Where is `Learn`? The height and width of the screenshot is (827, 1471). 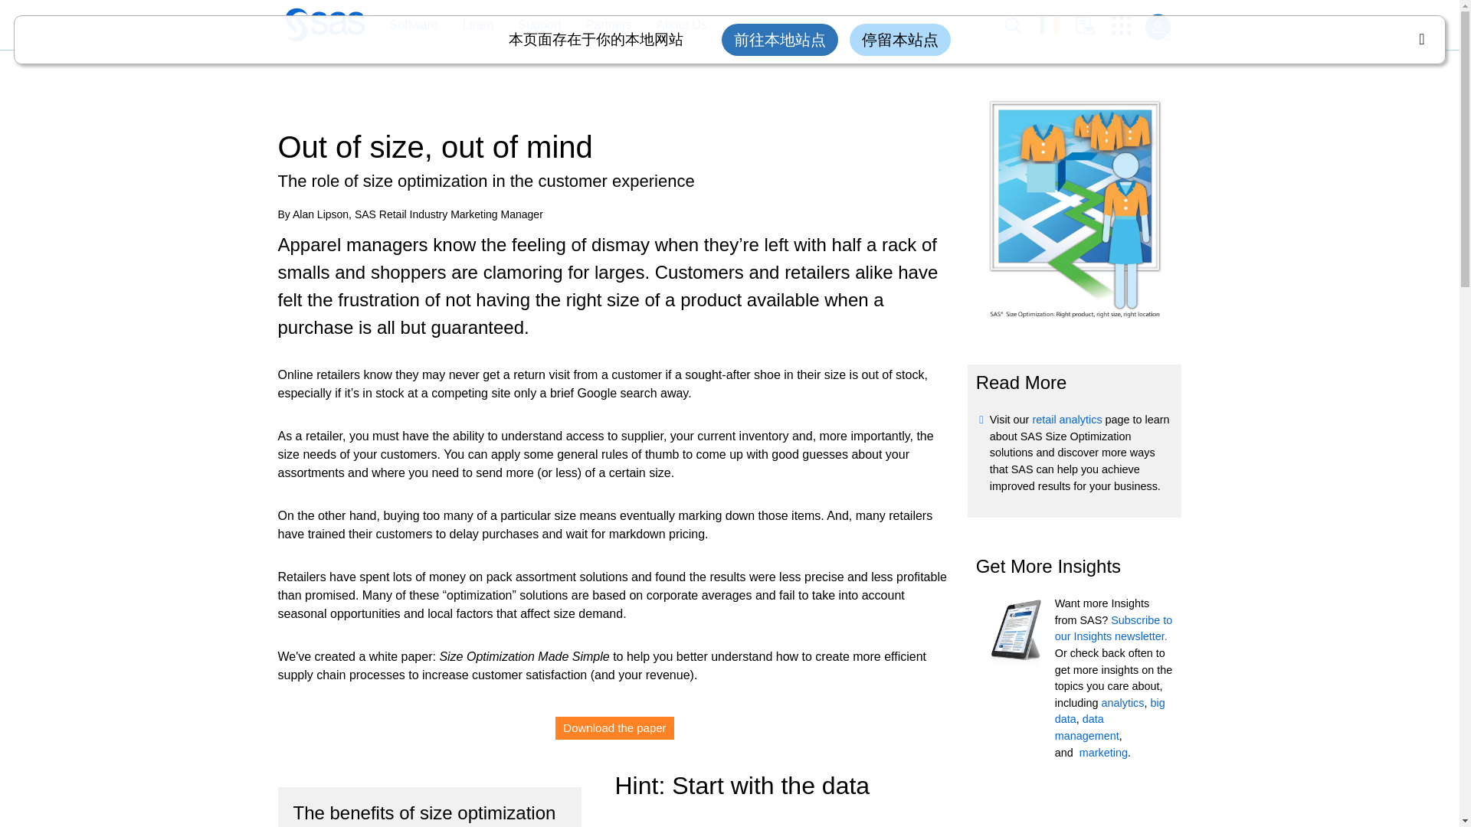
Learn is located at coordinates (470, 25).